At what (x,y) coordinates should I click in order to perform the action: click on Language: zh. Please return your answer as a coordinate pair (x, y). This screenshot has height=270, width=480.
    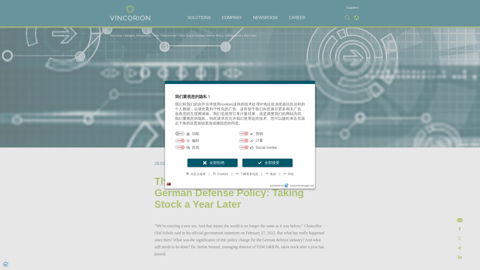
    Looking at the image, I should click on (168, 184).